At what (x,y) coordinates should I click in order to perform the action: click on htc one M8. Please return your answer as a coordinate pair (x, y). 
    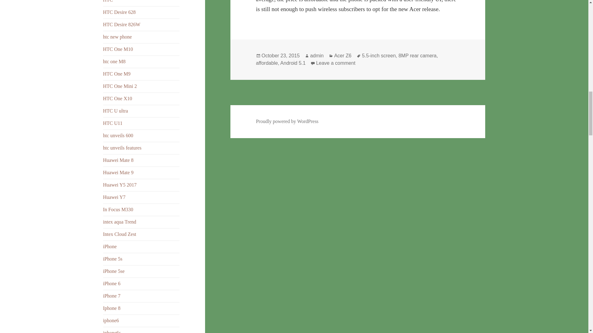
    Looking at the image, I should click on (114, 62).